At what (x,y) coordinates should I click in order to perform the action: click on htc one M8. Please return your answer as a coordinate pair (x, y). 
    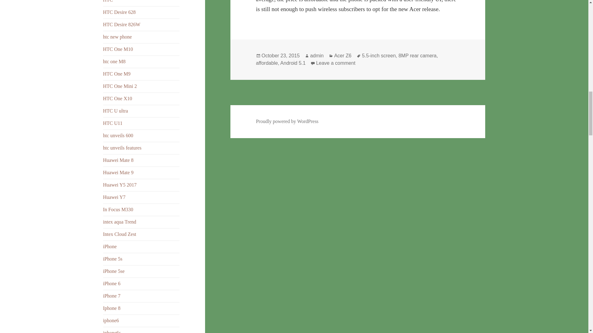
    Looking at the image, I should click on (114, 62).